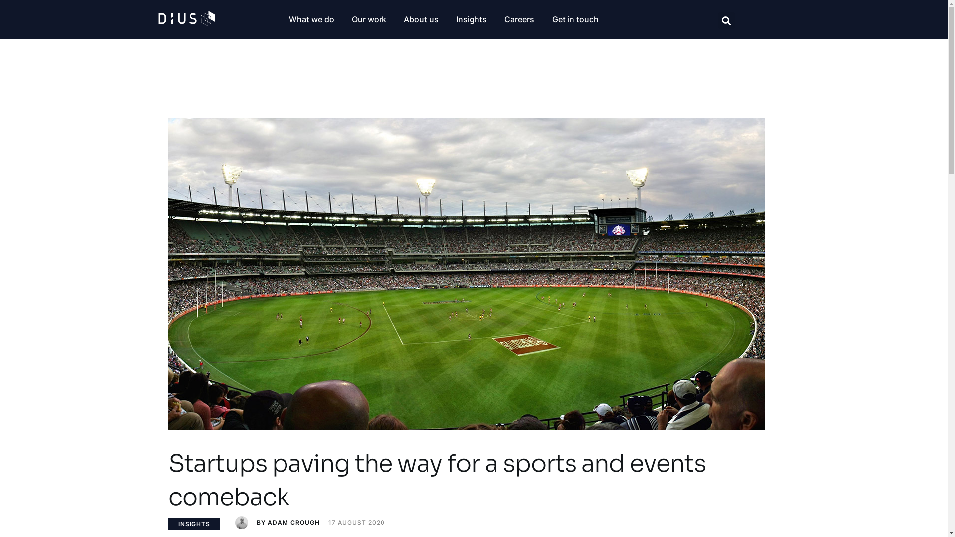 This screenshot has height=537, width=955. What do you see at coordinates (369, 19) in the screenshot?
I see `Our work` at bounding box center [369, 19].